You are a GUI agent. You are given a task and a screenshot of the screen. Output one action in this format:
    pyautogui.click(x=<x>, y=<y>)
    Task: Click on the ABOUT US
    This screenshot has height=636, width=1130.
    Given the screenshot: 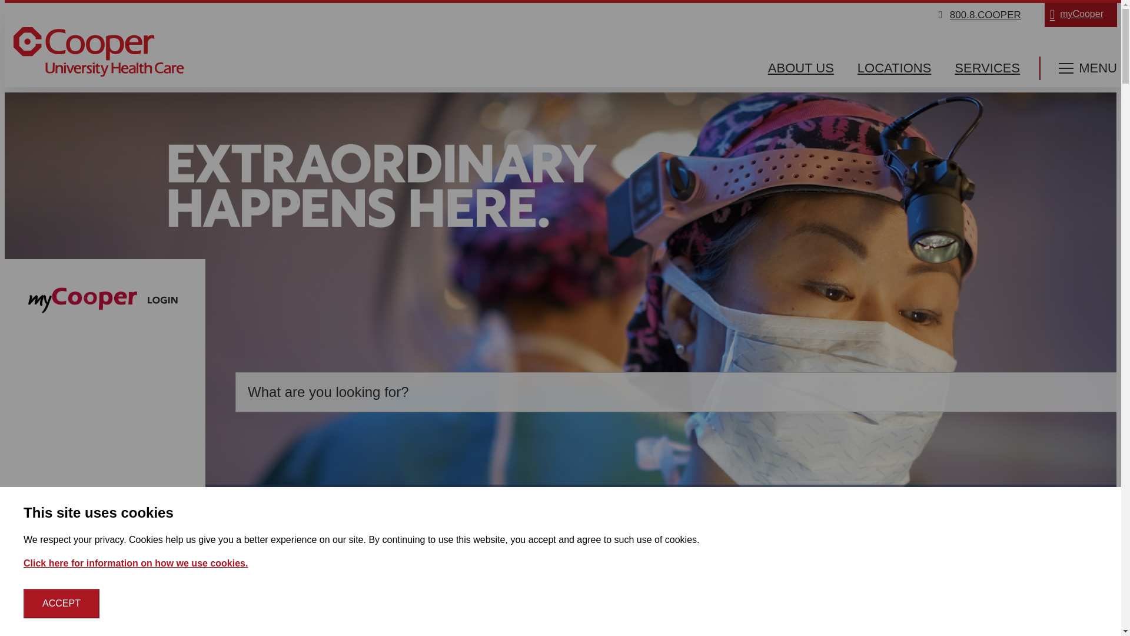 What is the action you would take?
    pyautogui.click(x=800, y=68)
    